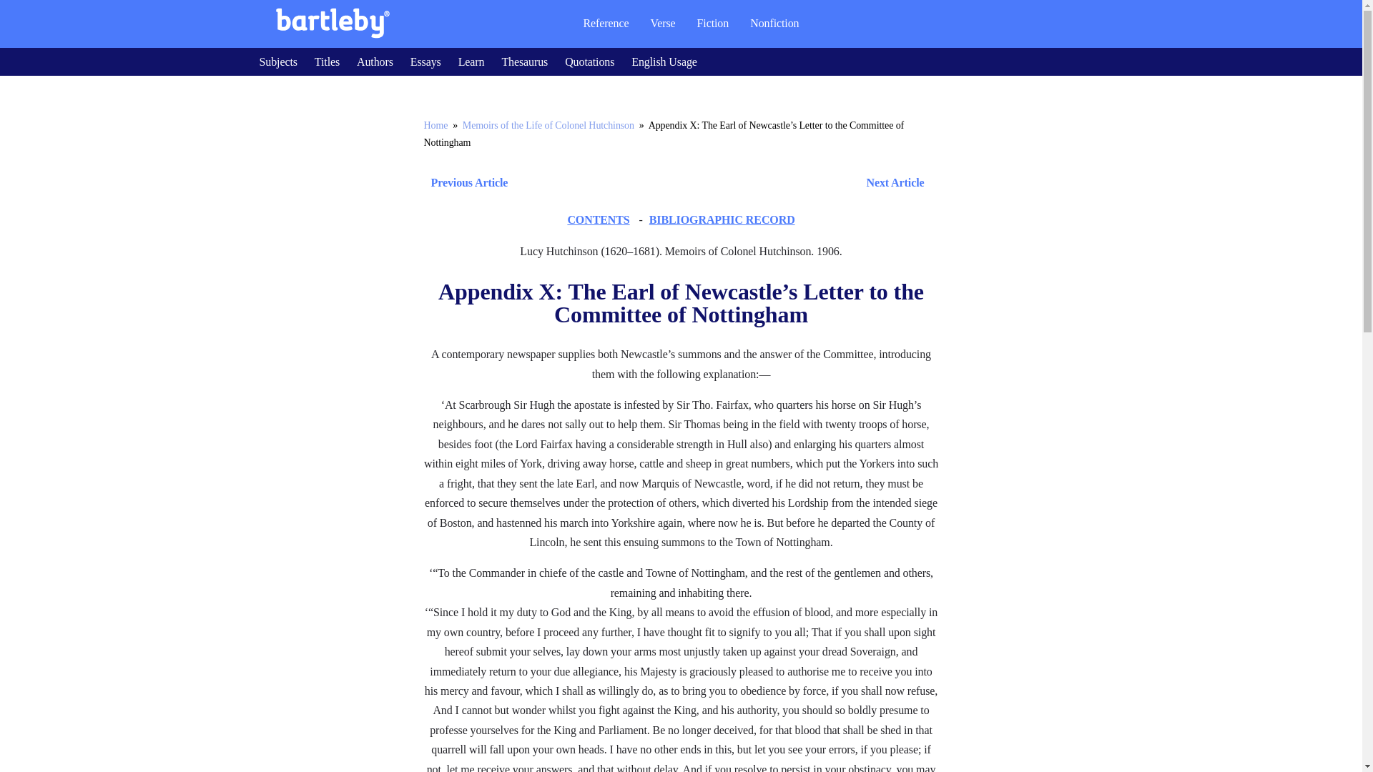 This screenshot has width=1373, height=772. Describe the element at coordinates (375, 61) in the screenshot. I see `Authors` at that location.